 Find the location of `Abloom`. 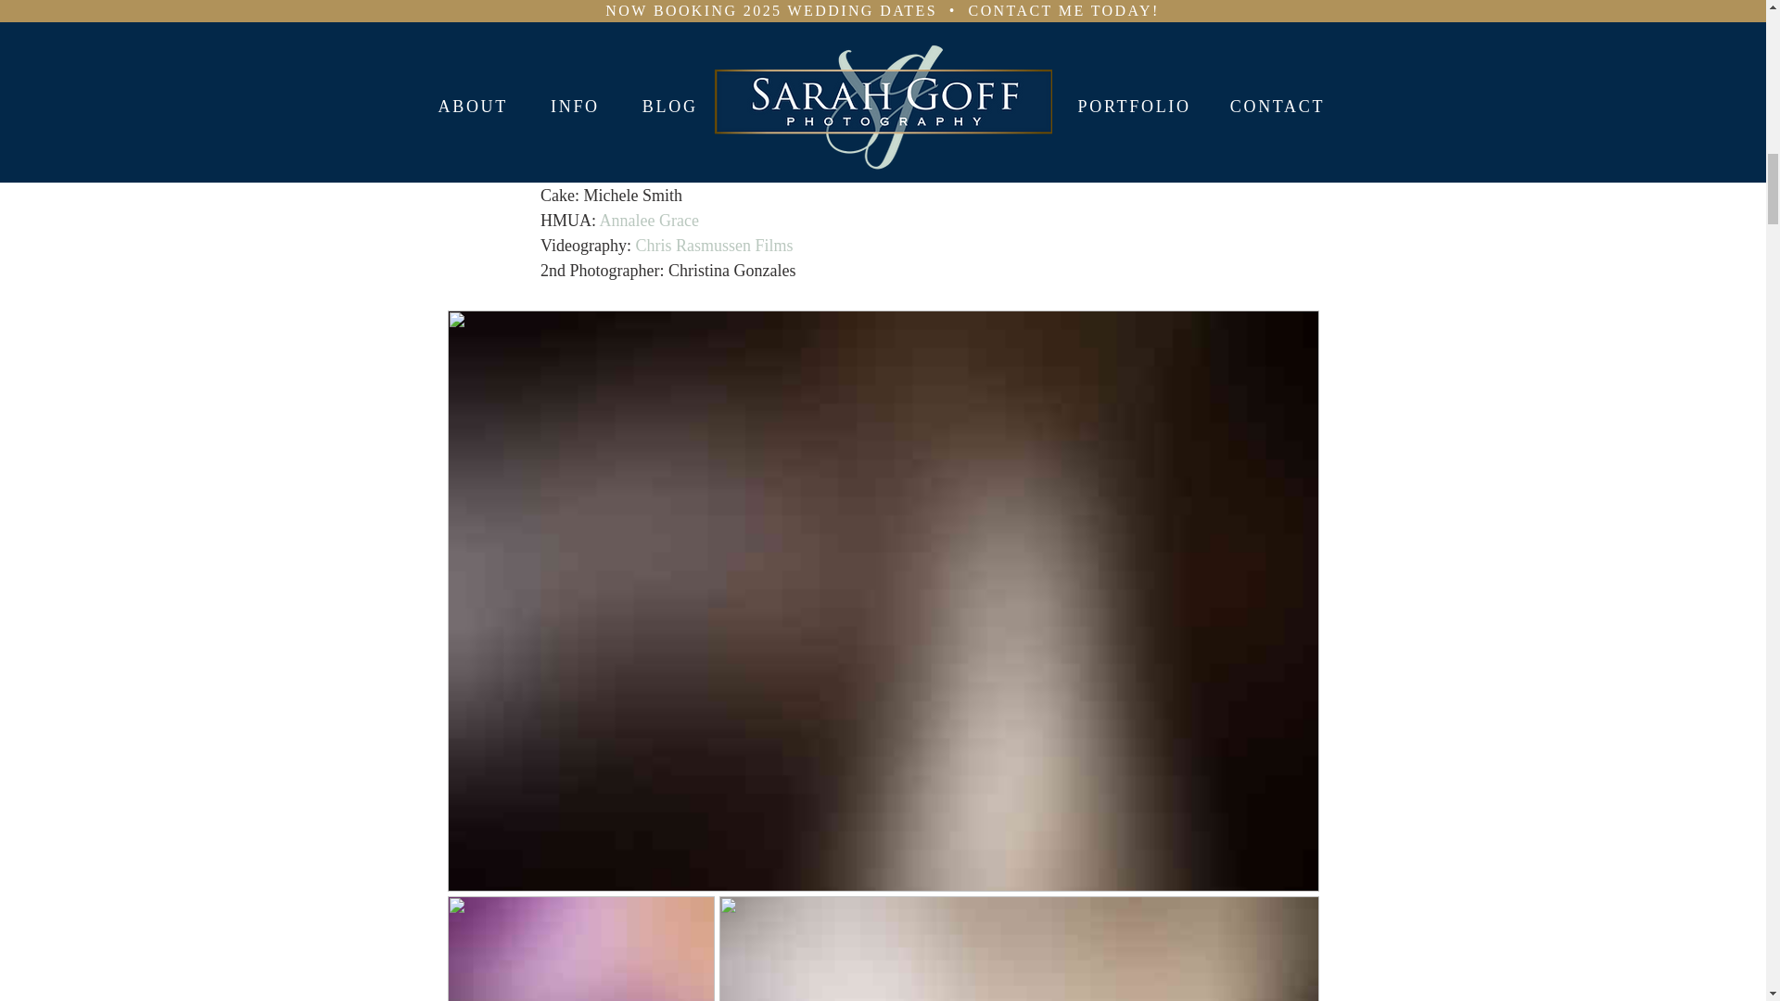

Abloom is located at coordinates (629, 171).